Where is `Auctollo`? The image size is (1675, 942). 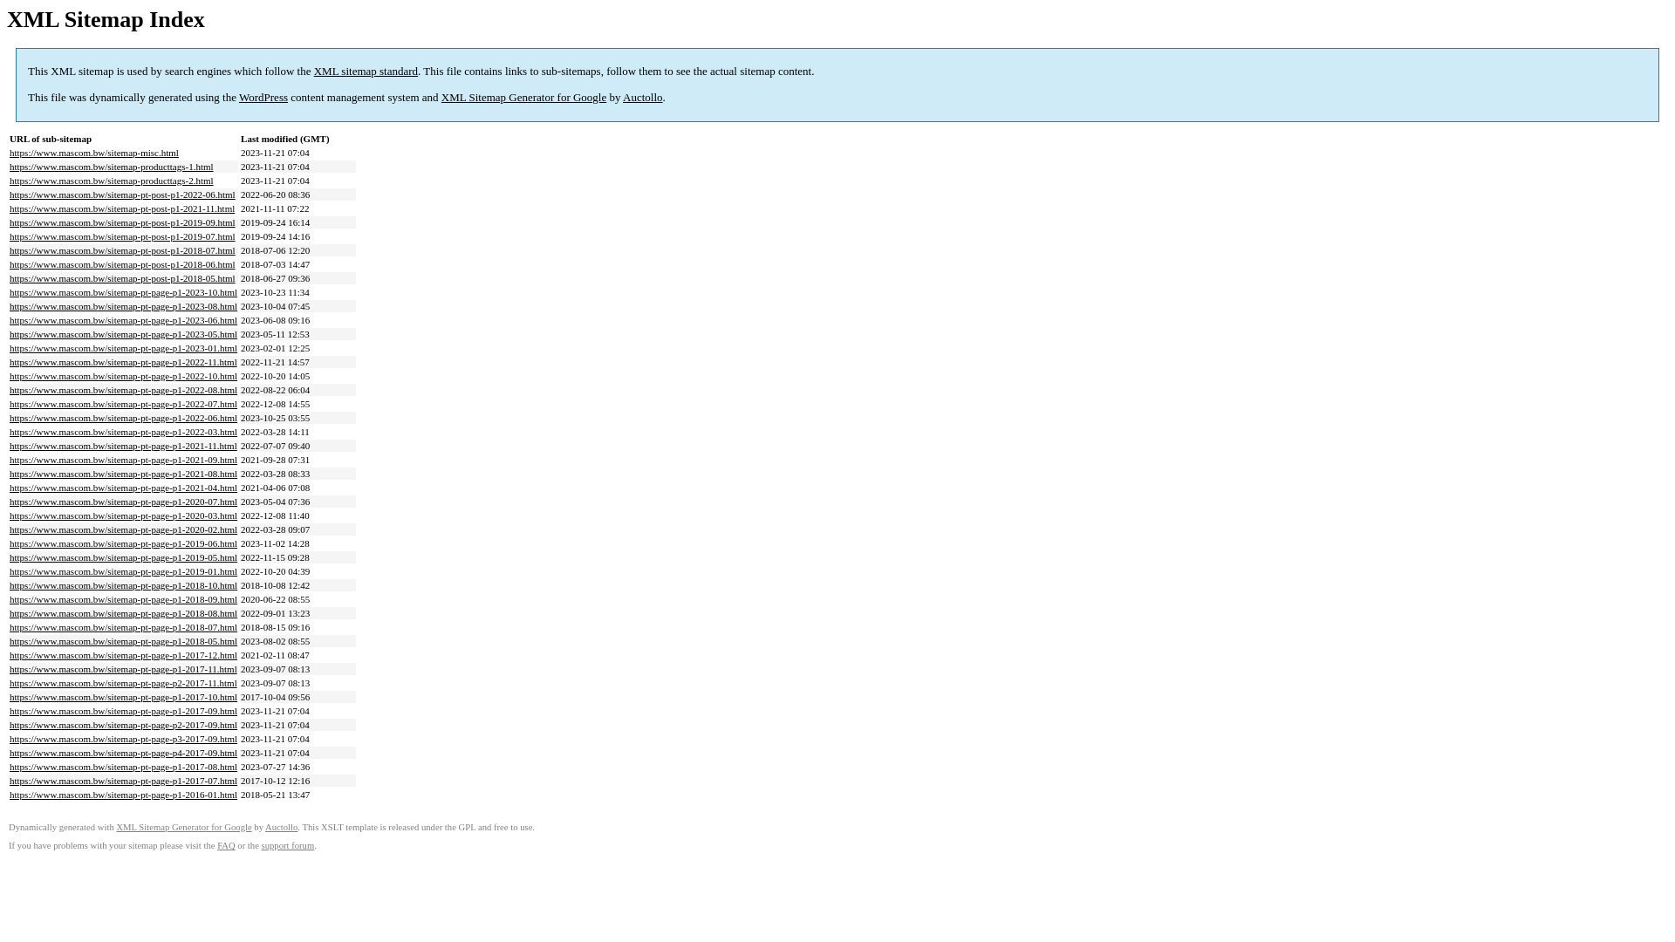
Auctollo is located at coordinates (281, 827).